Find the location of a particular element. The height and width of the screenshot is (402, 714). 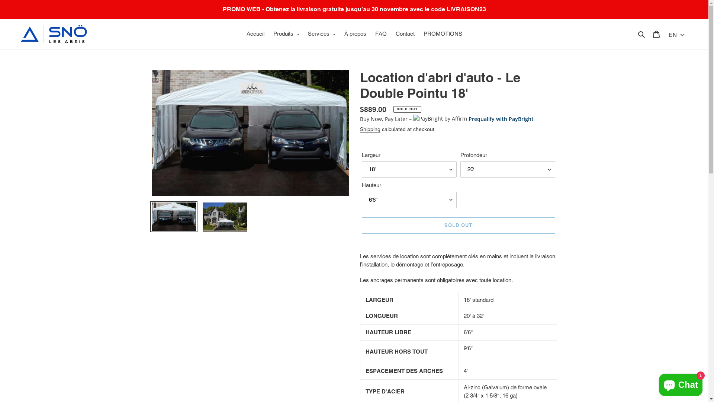

Prequalify with PayBright is located at coordinates (501, 119).